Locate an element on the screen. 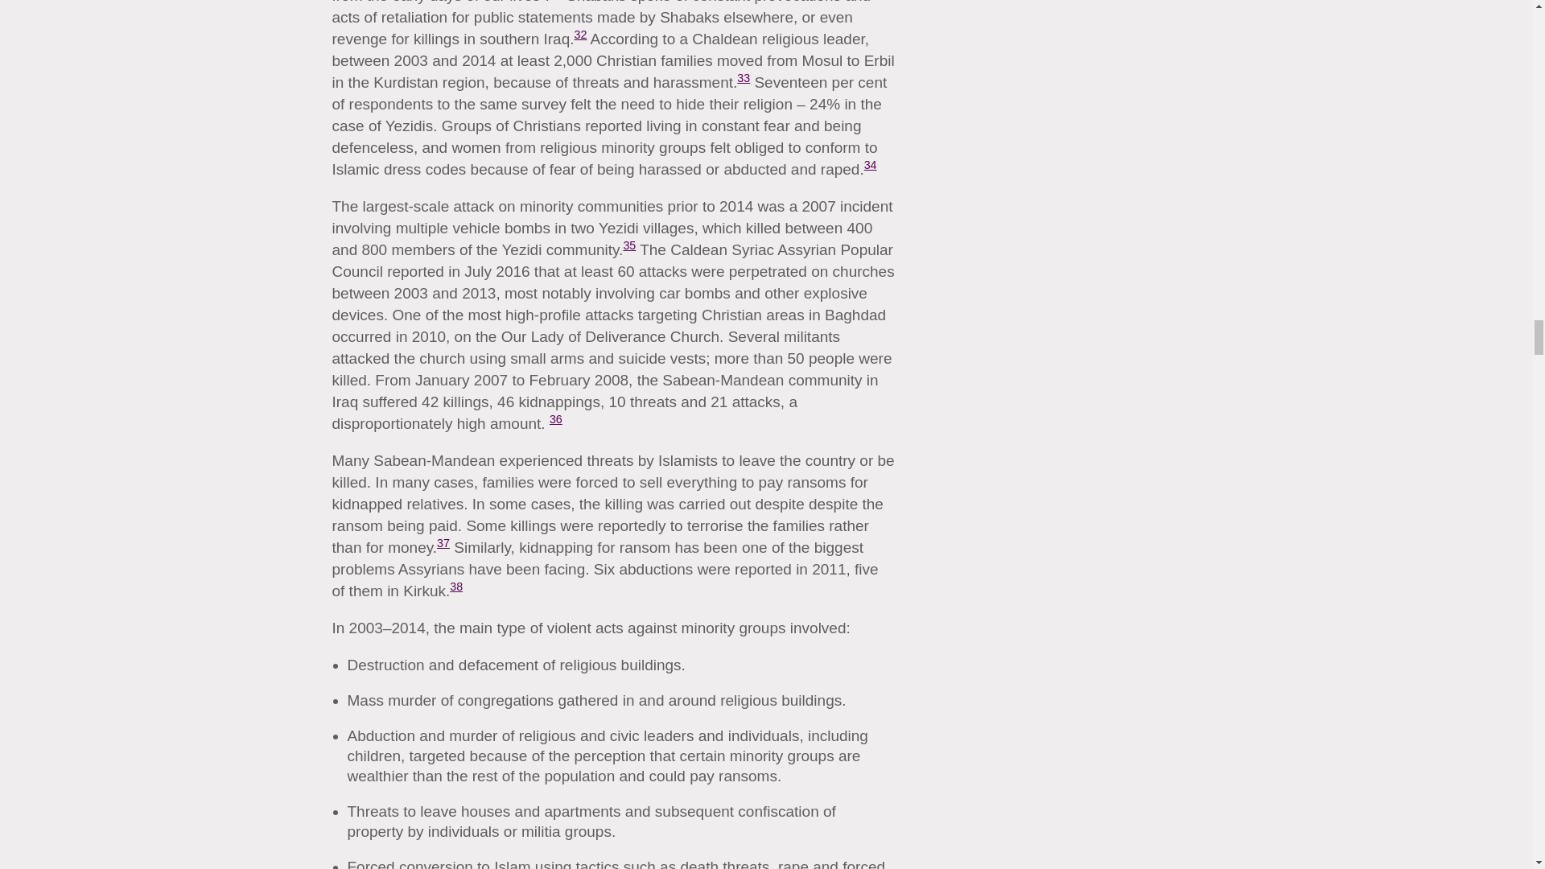  35 is located at coordinates (628, 245).